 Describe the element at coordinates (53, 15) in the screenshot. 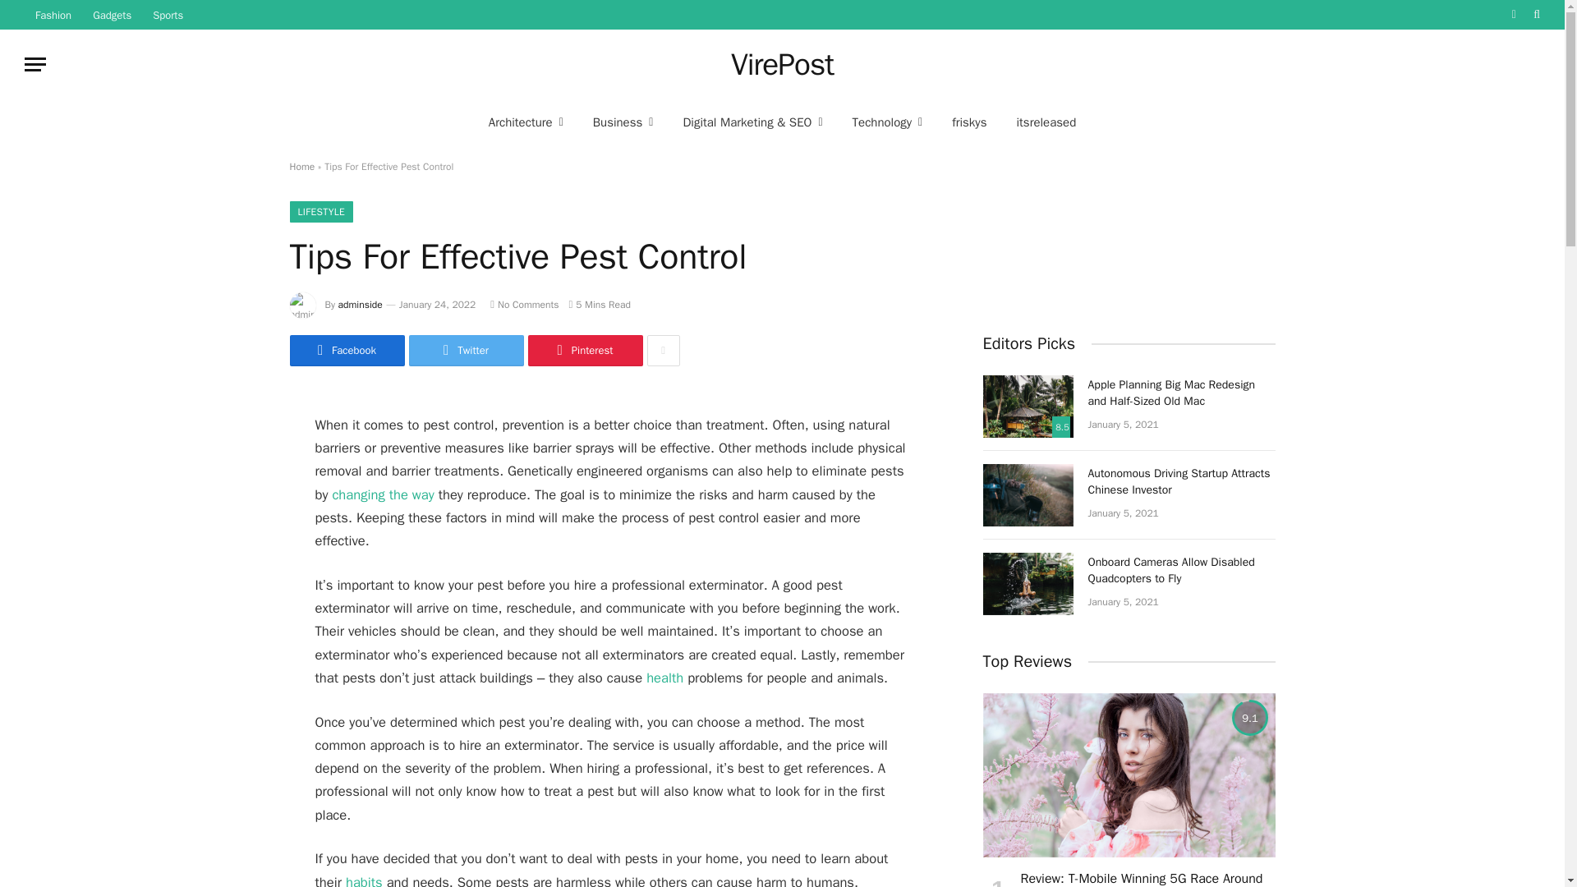

I see `Fashion` at that location.